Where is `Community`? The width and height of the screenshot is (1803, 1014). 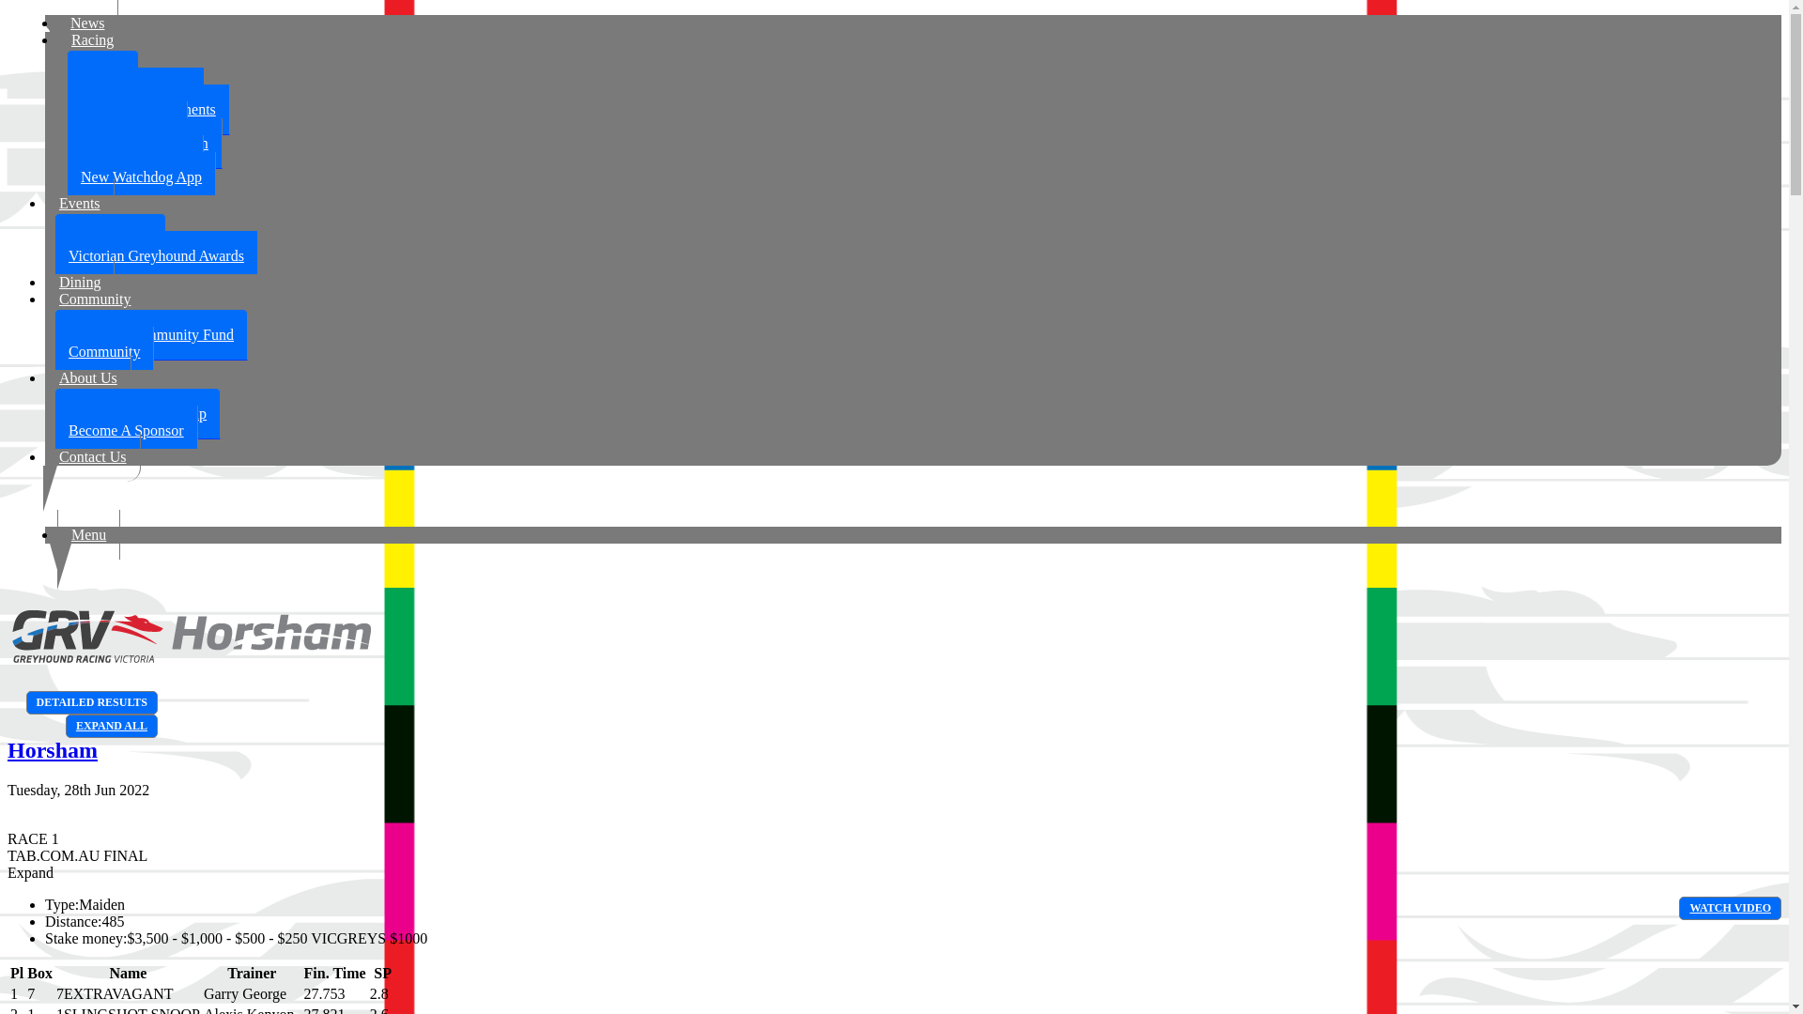
Community is located at coordinates (95, 299).